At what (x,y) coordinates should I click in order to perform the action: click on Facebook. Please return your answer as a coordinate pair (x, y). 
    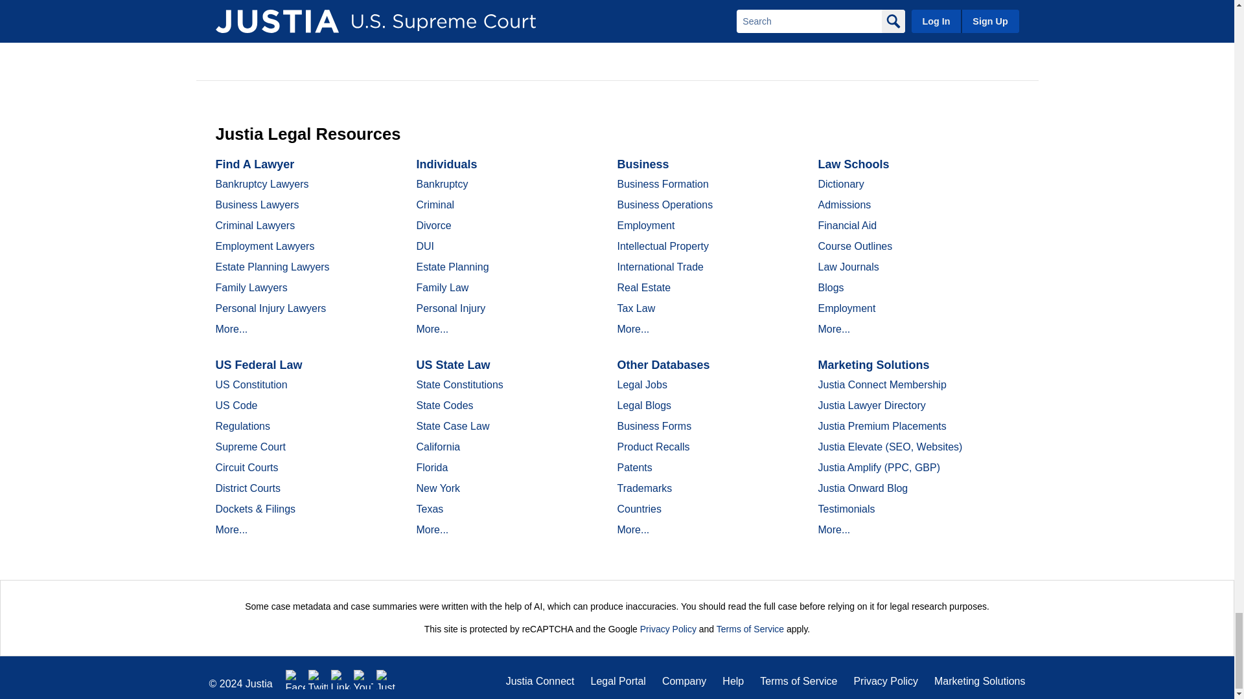
    Looking at the image, I should click on (295, 679).